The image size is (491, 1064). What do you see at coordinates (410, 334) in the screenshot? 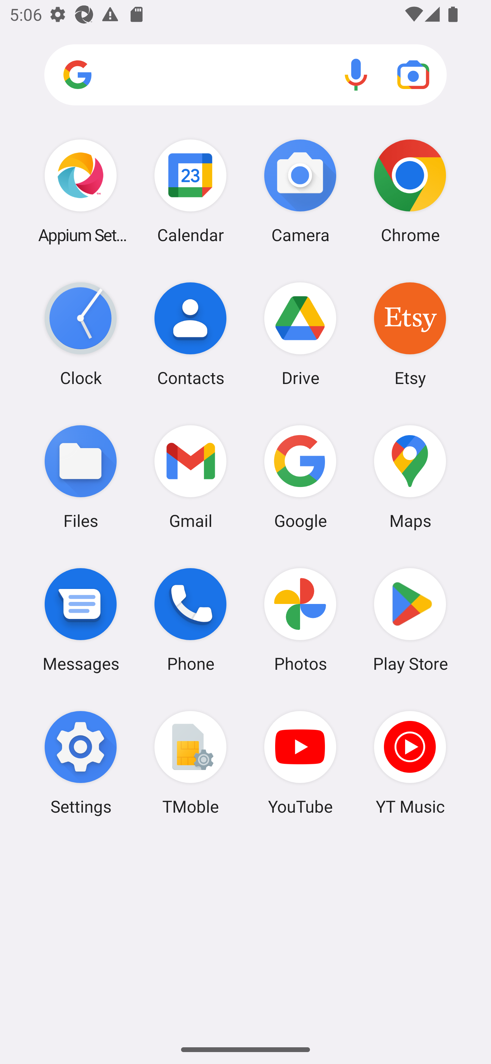
I see `Etsy` at bounding box center [410, 334].